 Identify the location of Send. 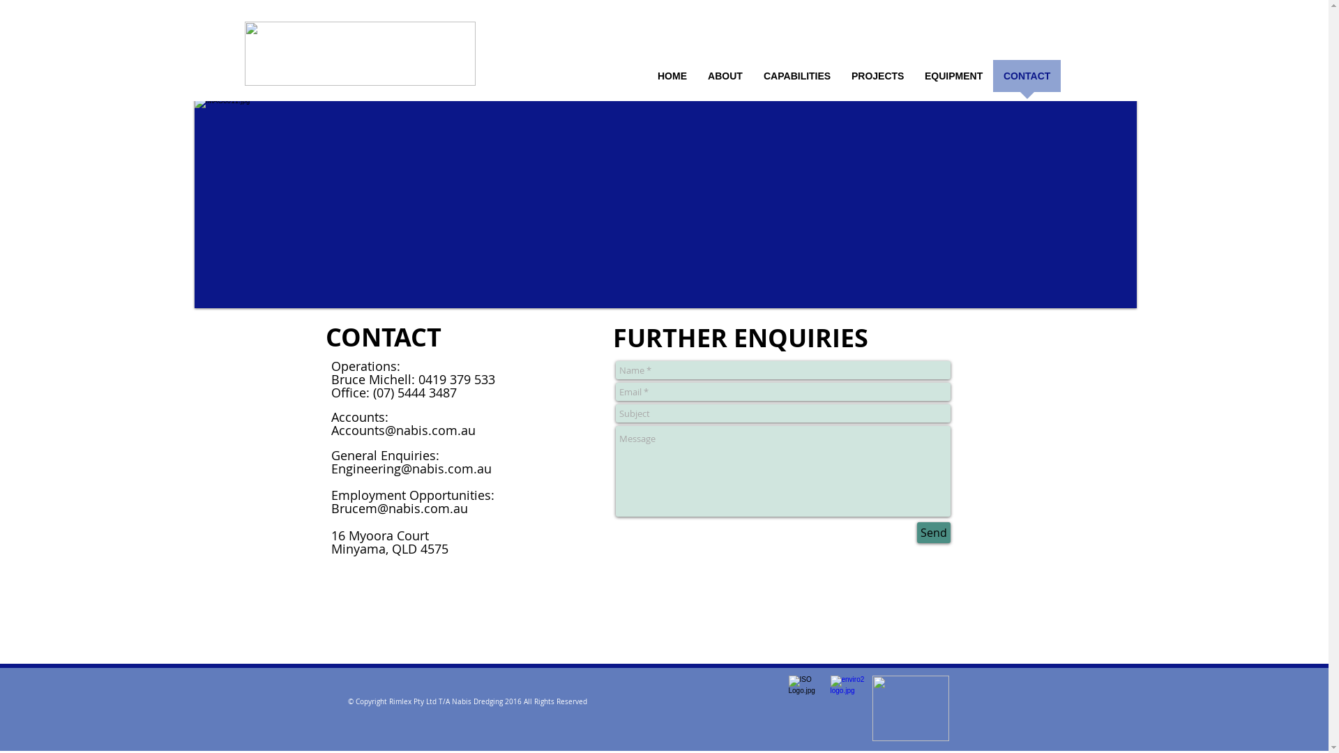
(933, 533).